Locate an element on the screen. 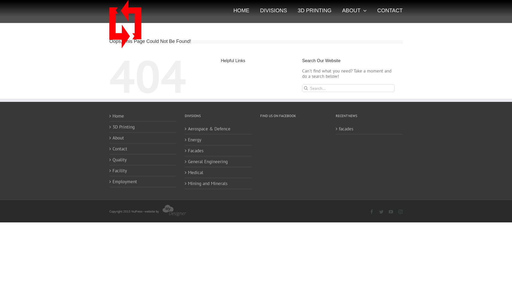 This screenshot has width=512, height=288. DIVISIONS is located at coordinates (274, 11).